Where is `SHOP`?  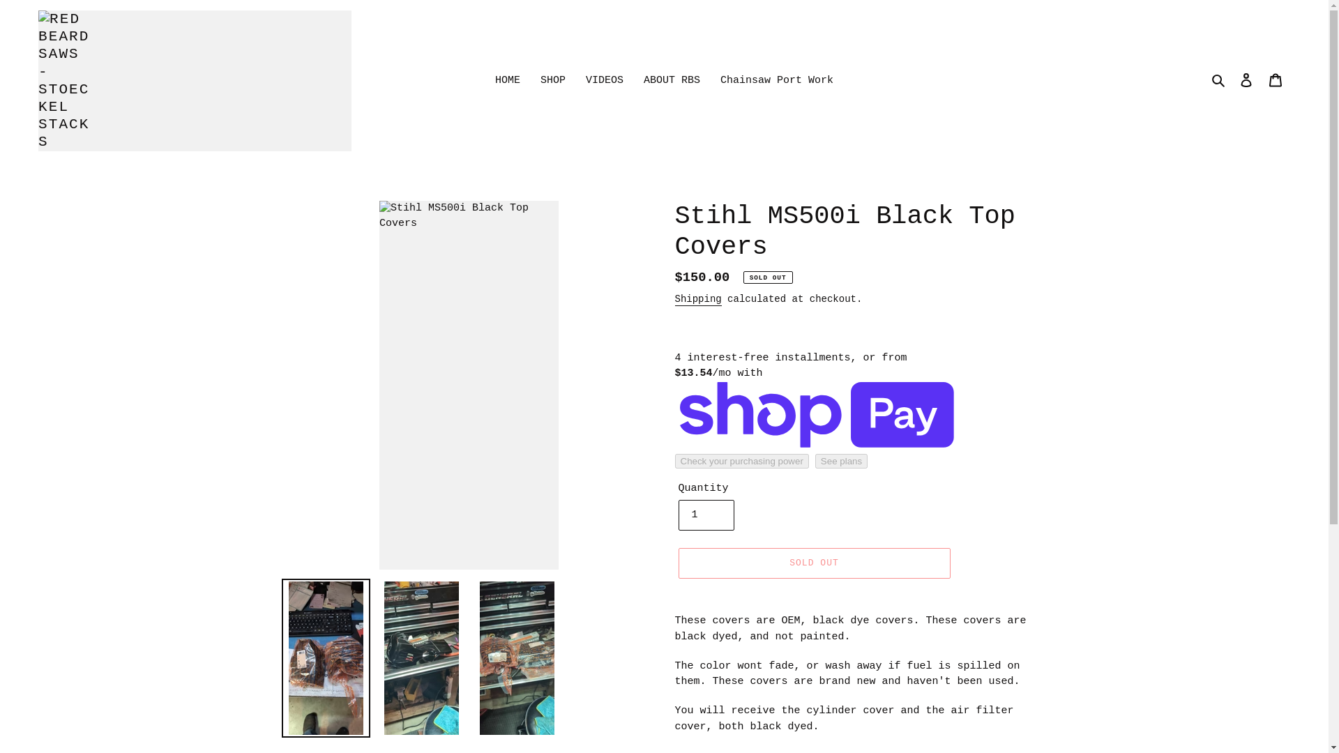
SHOP is located at coordinates (552, 81).